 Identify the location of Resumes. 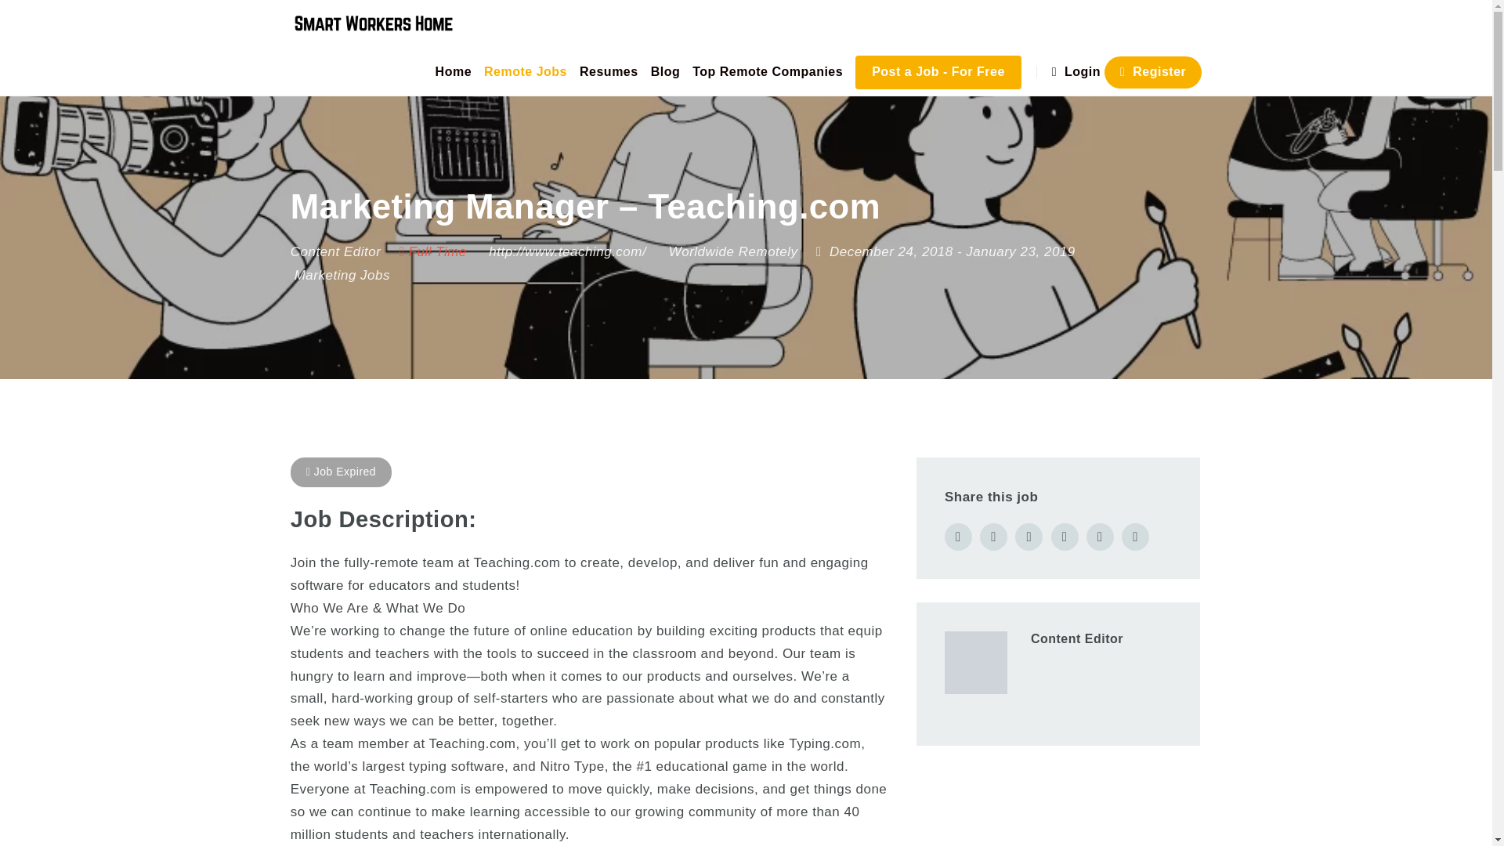
(609, 71).